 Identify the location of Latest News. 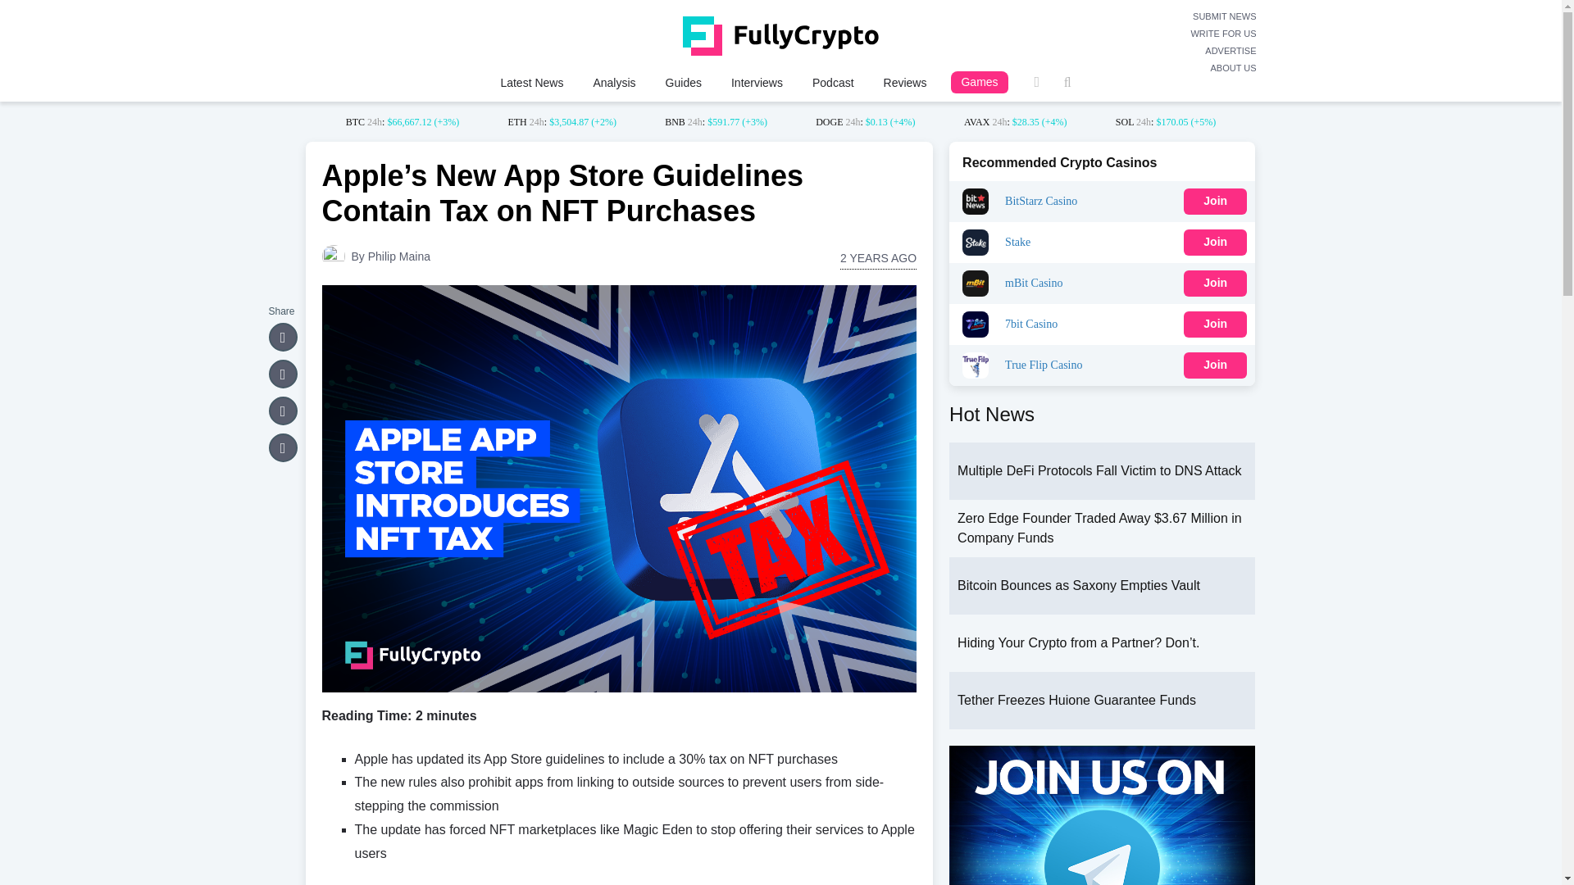
(531, 82).